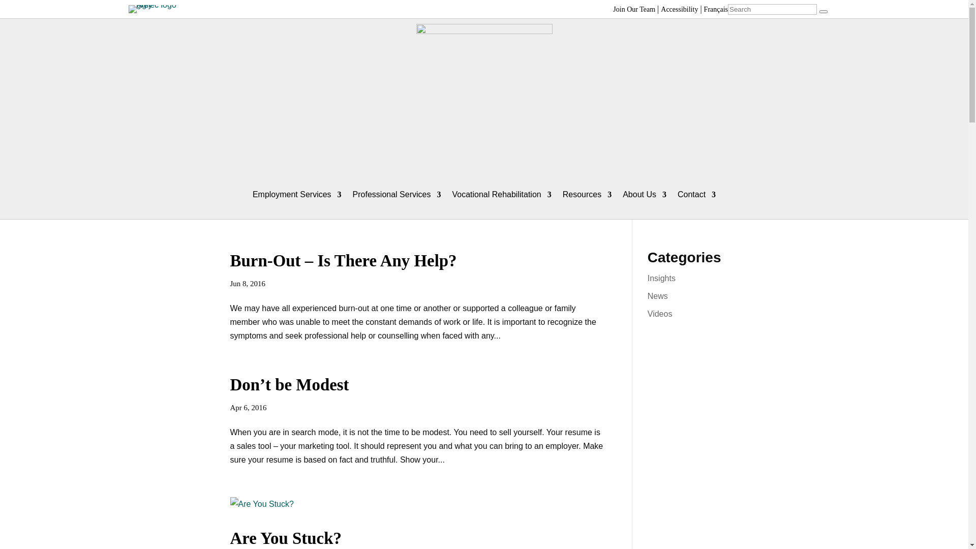 This screenshot has width=976, height=549. Describe the element at coordinates (679, 9) in the screenshot. I see `Accessibility` at that location.